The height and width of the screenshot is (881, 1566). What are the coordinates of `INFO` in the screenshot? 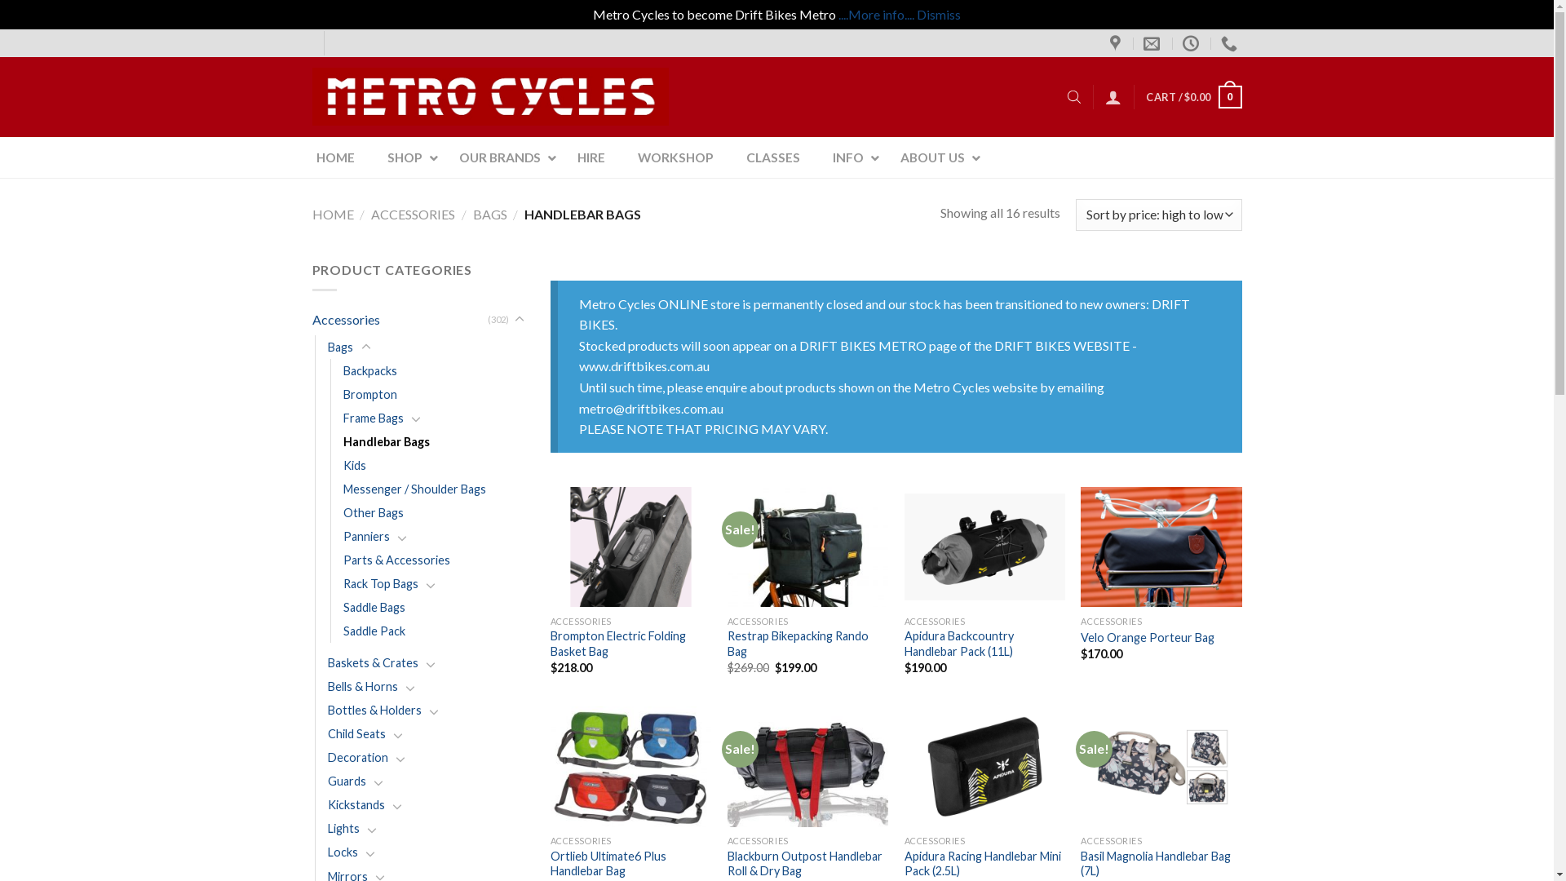 It's located at (850, 157).